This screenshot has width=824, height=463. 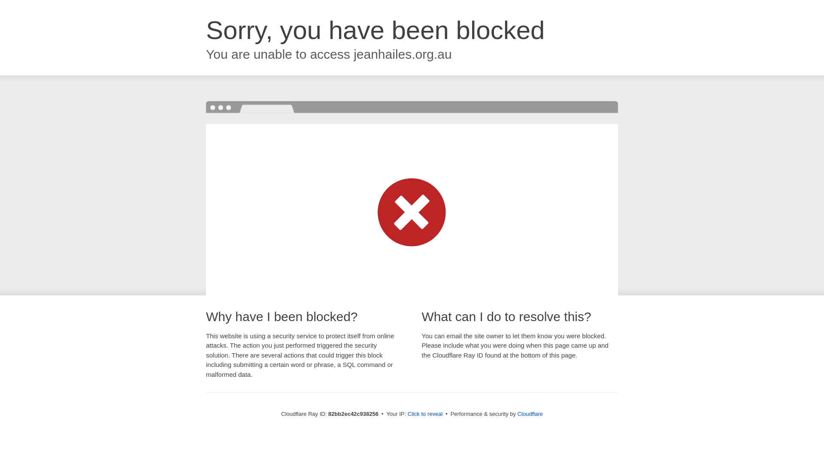 What do you see at coordinates (530, 414) in the screenshot?
I see `Cloudflare` at bounding box center [530, 414].